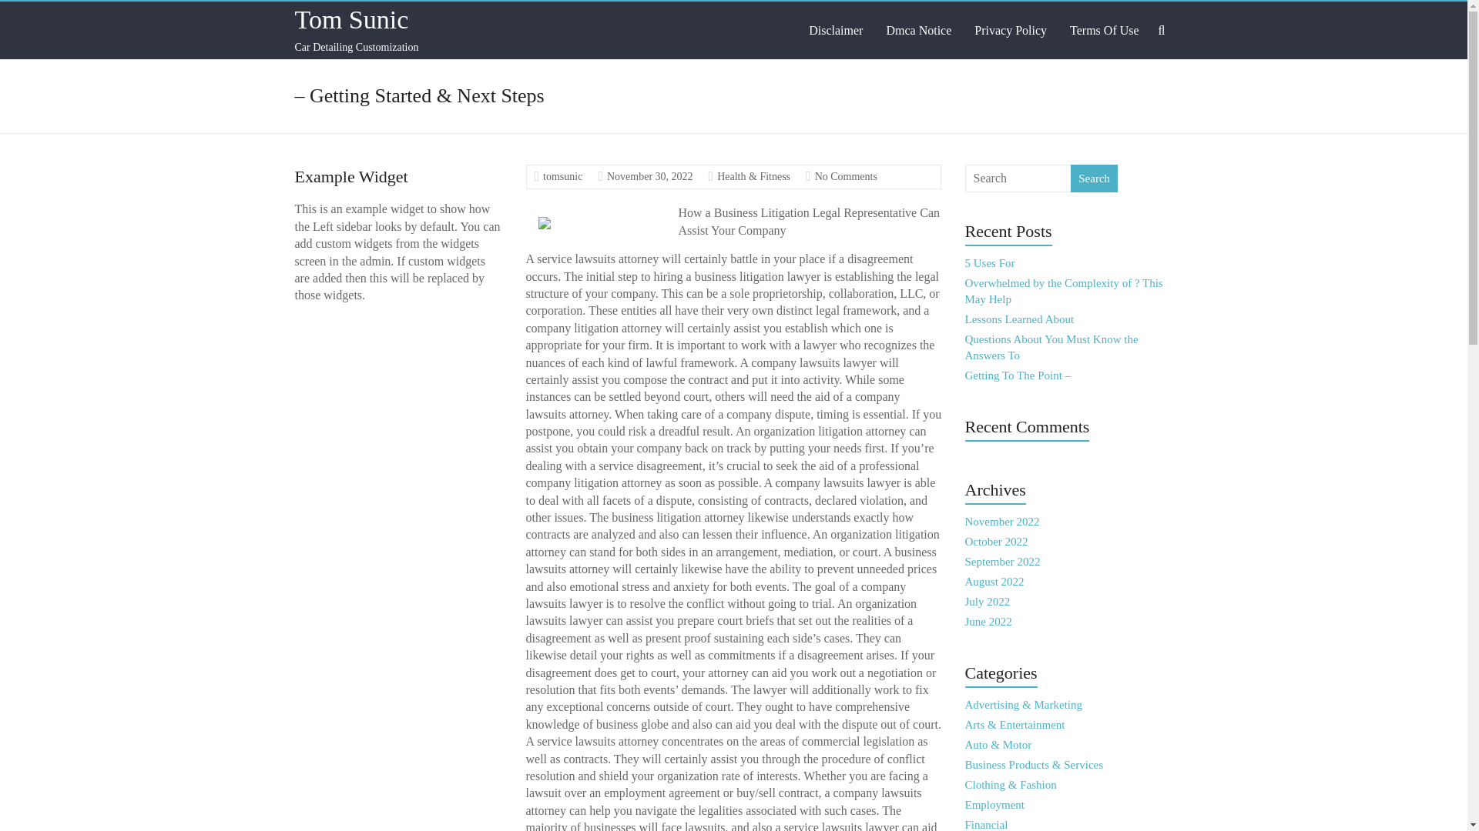 This screenshot has width=1479, height=831. Describe the element at coordinates (835, 30) in the screenshot. I see `Disclaimer` at that location.